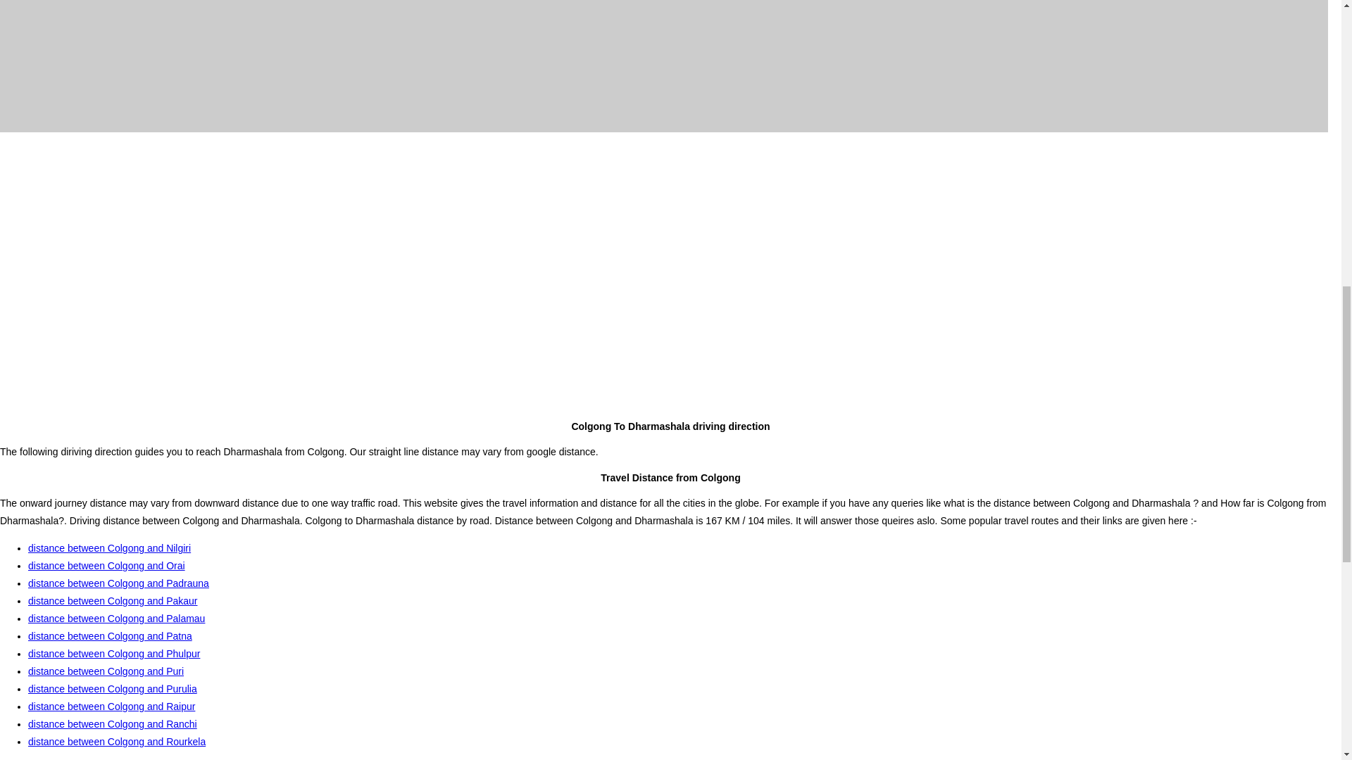 The height and width of the screenshot is (760, 1352). I want to click on distance between Colgong and Rourkela, so click(117, 742).